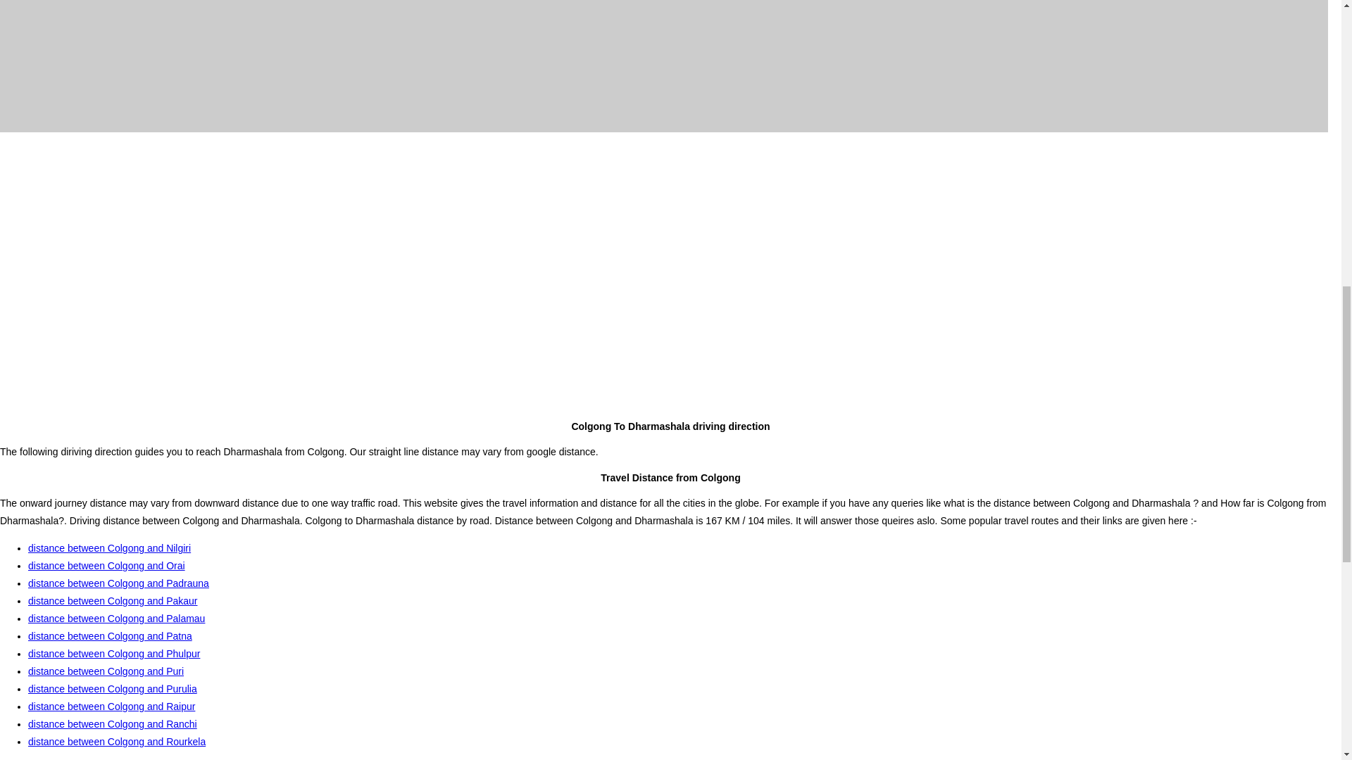 The height and width of the screenshot is (760, 1352). I want to click on distance between Colgong and Rourkela, so click(117, 742).